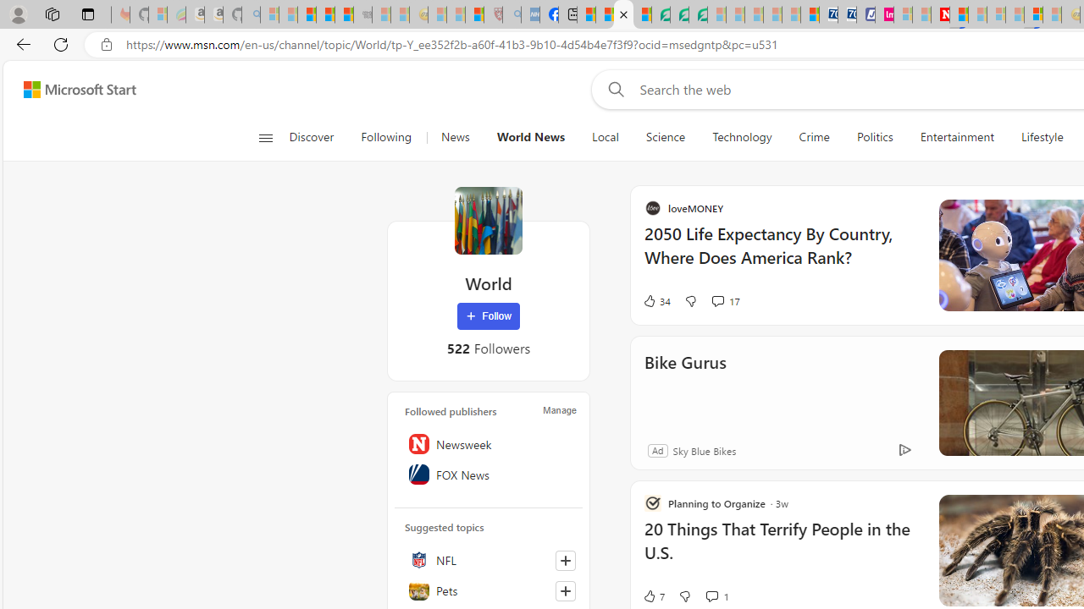  Describe the element at coordinates (884, 15) in the screenshot. I see `Jobs - lastminute.com Investor Portal` at that location.